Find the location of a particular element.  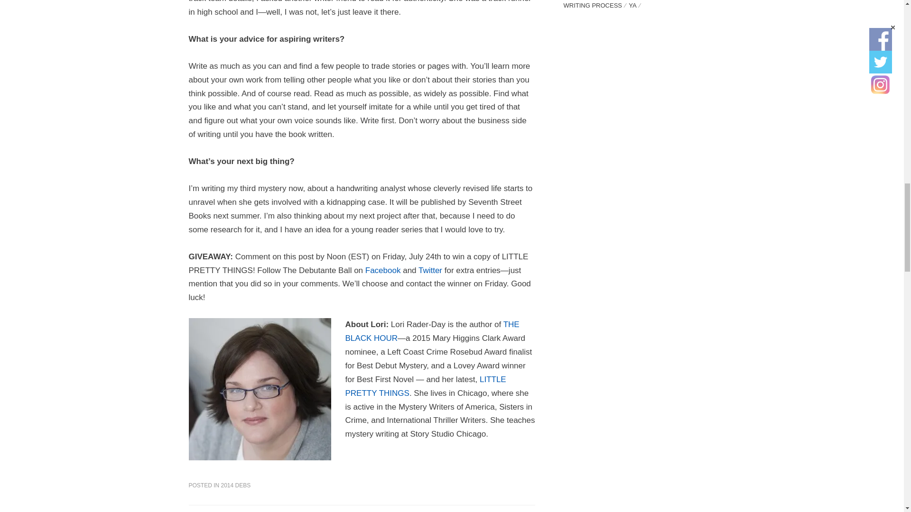

LITTLE PRETTY THINGS is located at coordinates (426, 386).